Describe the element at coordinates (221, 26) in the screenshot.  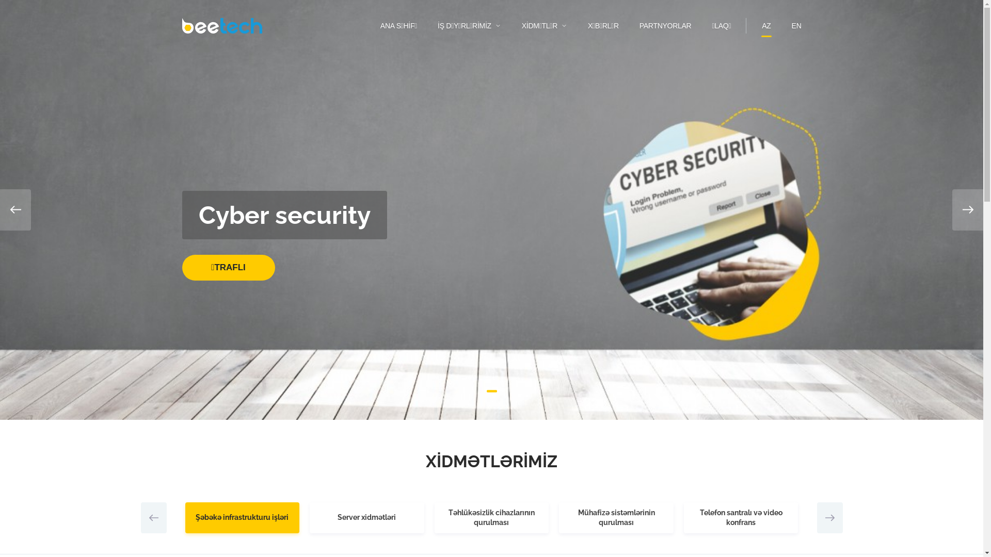
I see `BeeTech LLC` at that location.